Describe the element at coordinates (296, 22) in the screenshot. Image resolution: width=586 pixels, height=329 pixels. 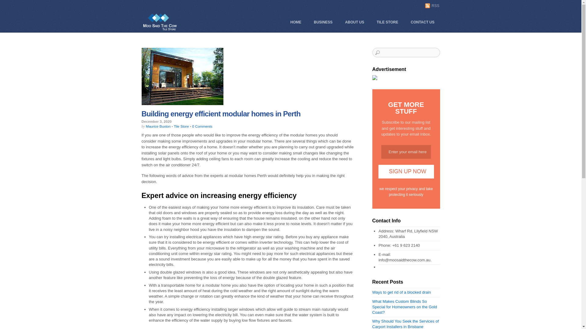
I see `HOME` at that location.